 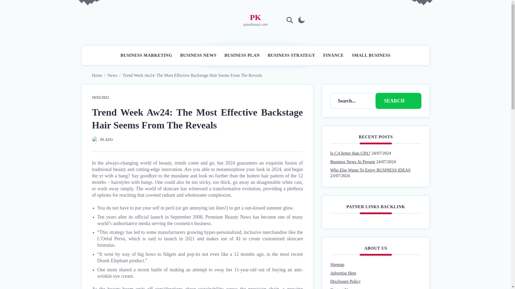 What do you see at coordinates (146, 55) in the screenshot?
I see `BUSINESS MARKETING` at bounding box center [146, 55].